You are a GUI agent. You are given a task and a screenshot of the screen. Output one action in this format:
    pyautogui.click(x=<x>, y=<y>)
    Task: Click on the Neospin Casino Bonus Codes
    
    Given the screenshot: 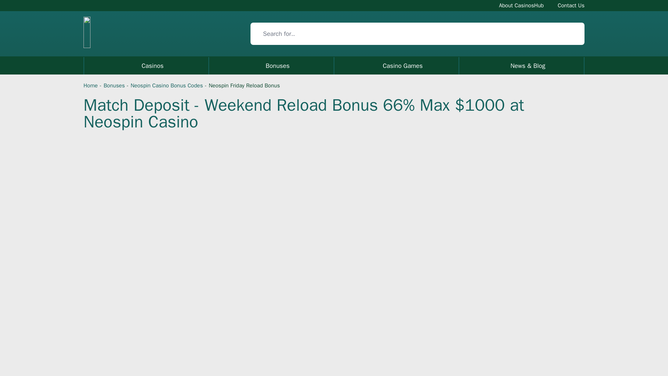 What is the action you would take?
    pyautogui.click(x=167, y=86)
    